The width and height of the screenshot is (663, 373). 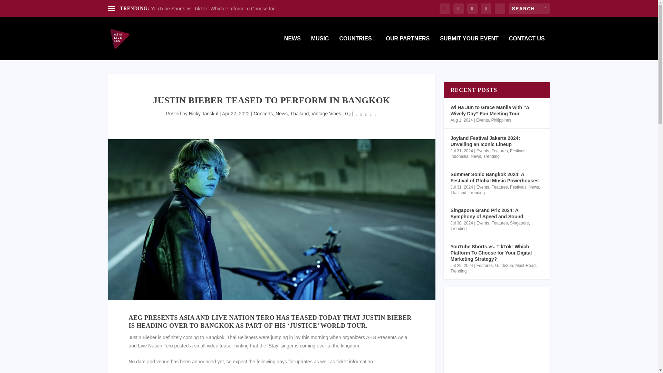 I want to click on SUBMIT YOUR EVENT, so click(x=469, y=48).